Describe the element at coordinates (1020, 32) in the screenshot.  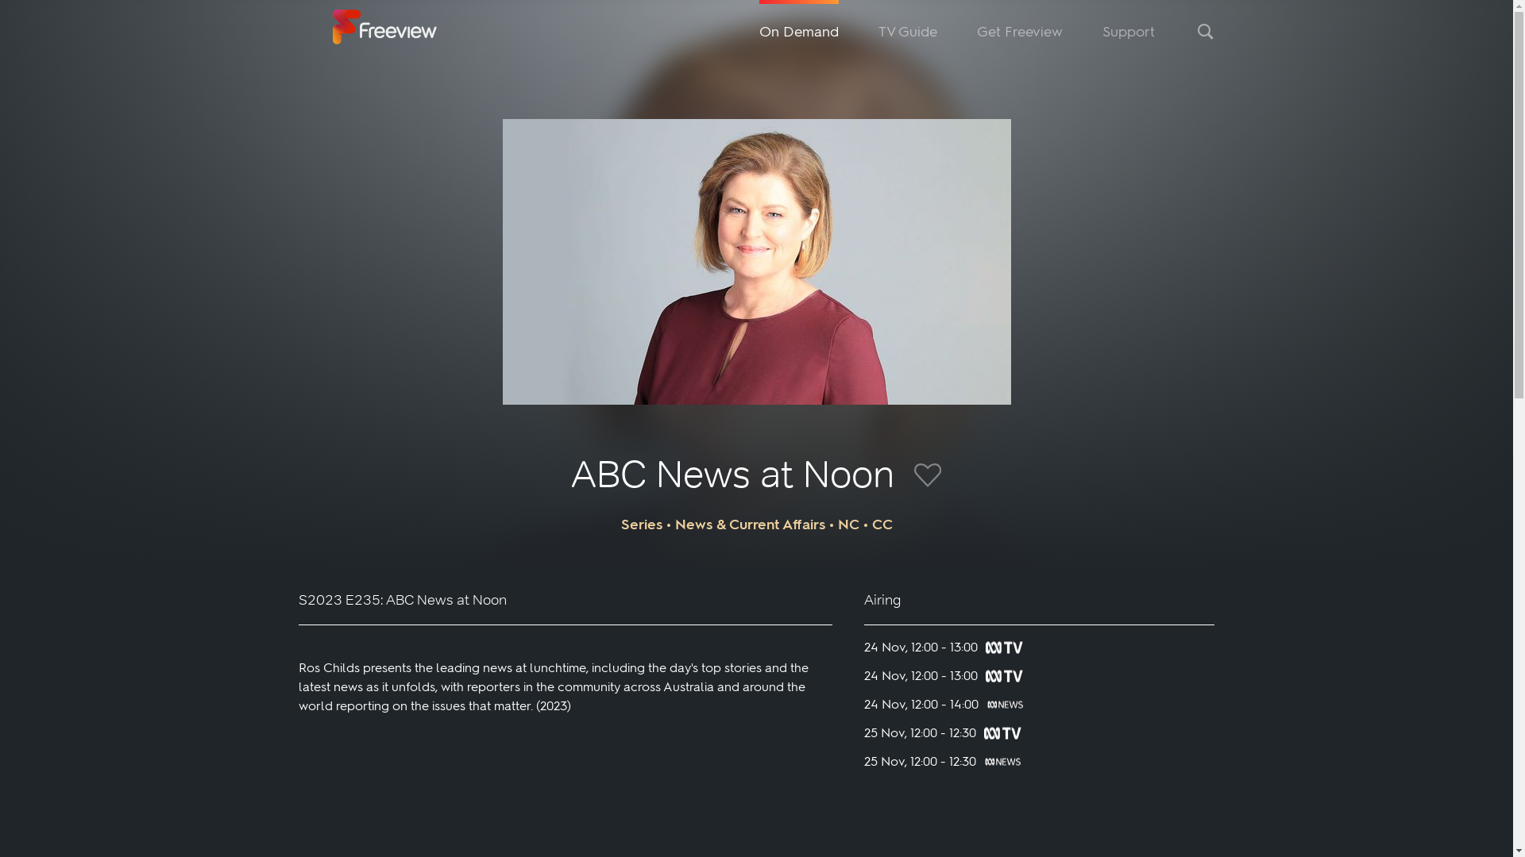
I see `Get Freeview` at that location.